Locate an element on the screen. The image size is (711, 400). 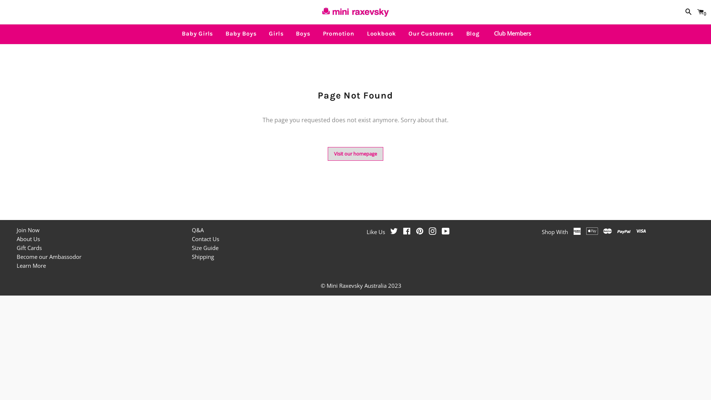
Visit our homepage is located at coordinates (355, 154).